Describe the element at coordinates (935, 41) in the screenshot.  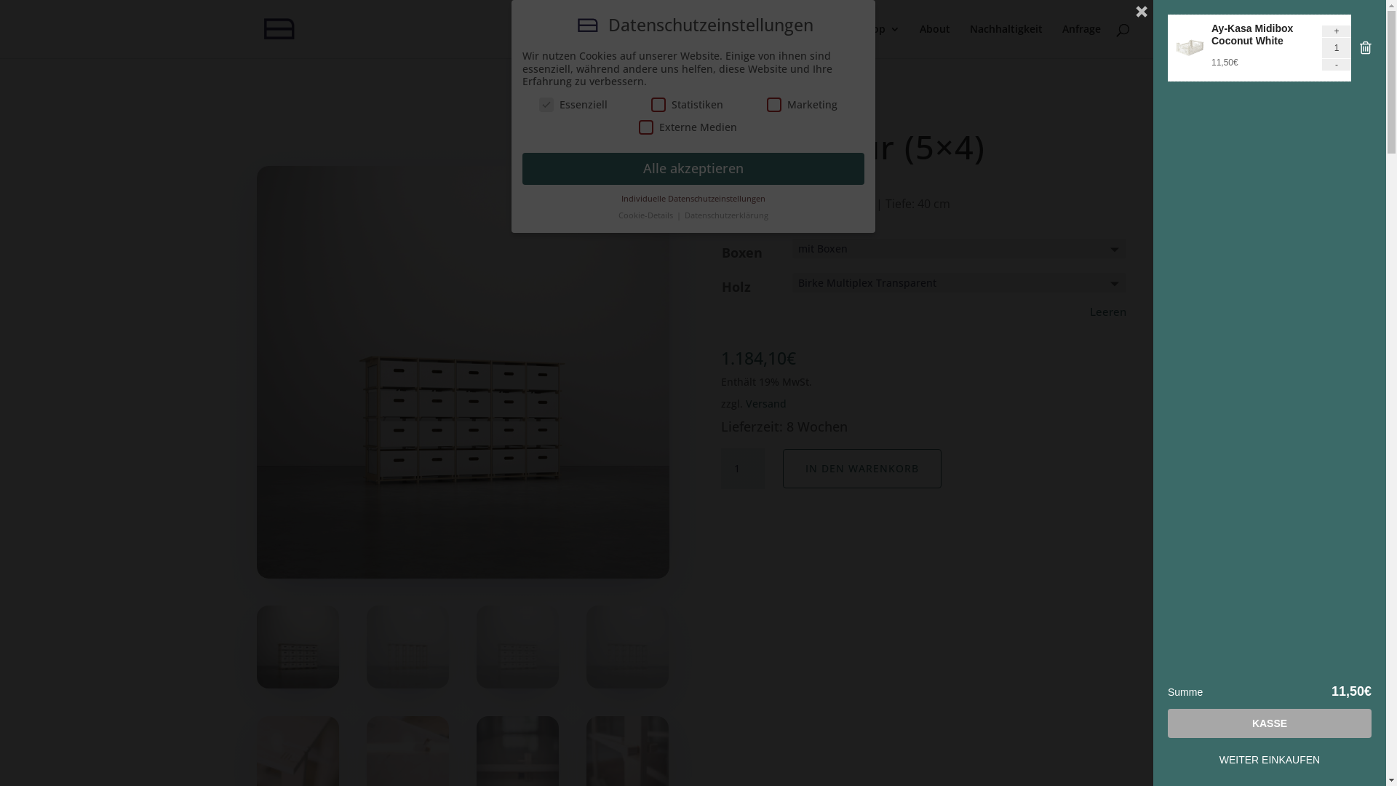
I see `About` at that location.